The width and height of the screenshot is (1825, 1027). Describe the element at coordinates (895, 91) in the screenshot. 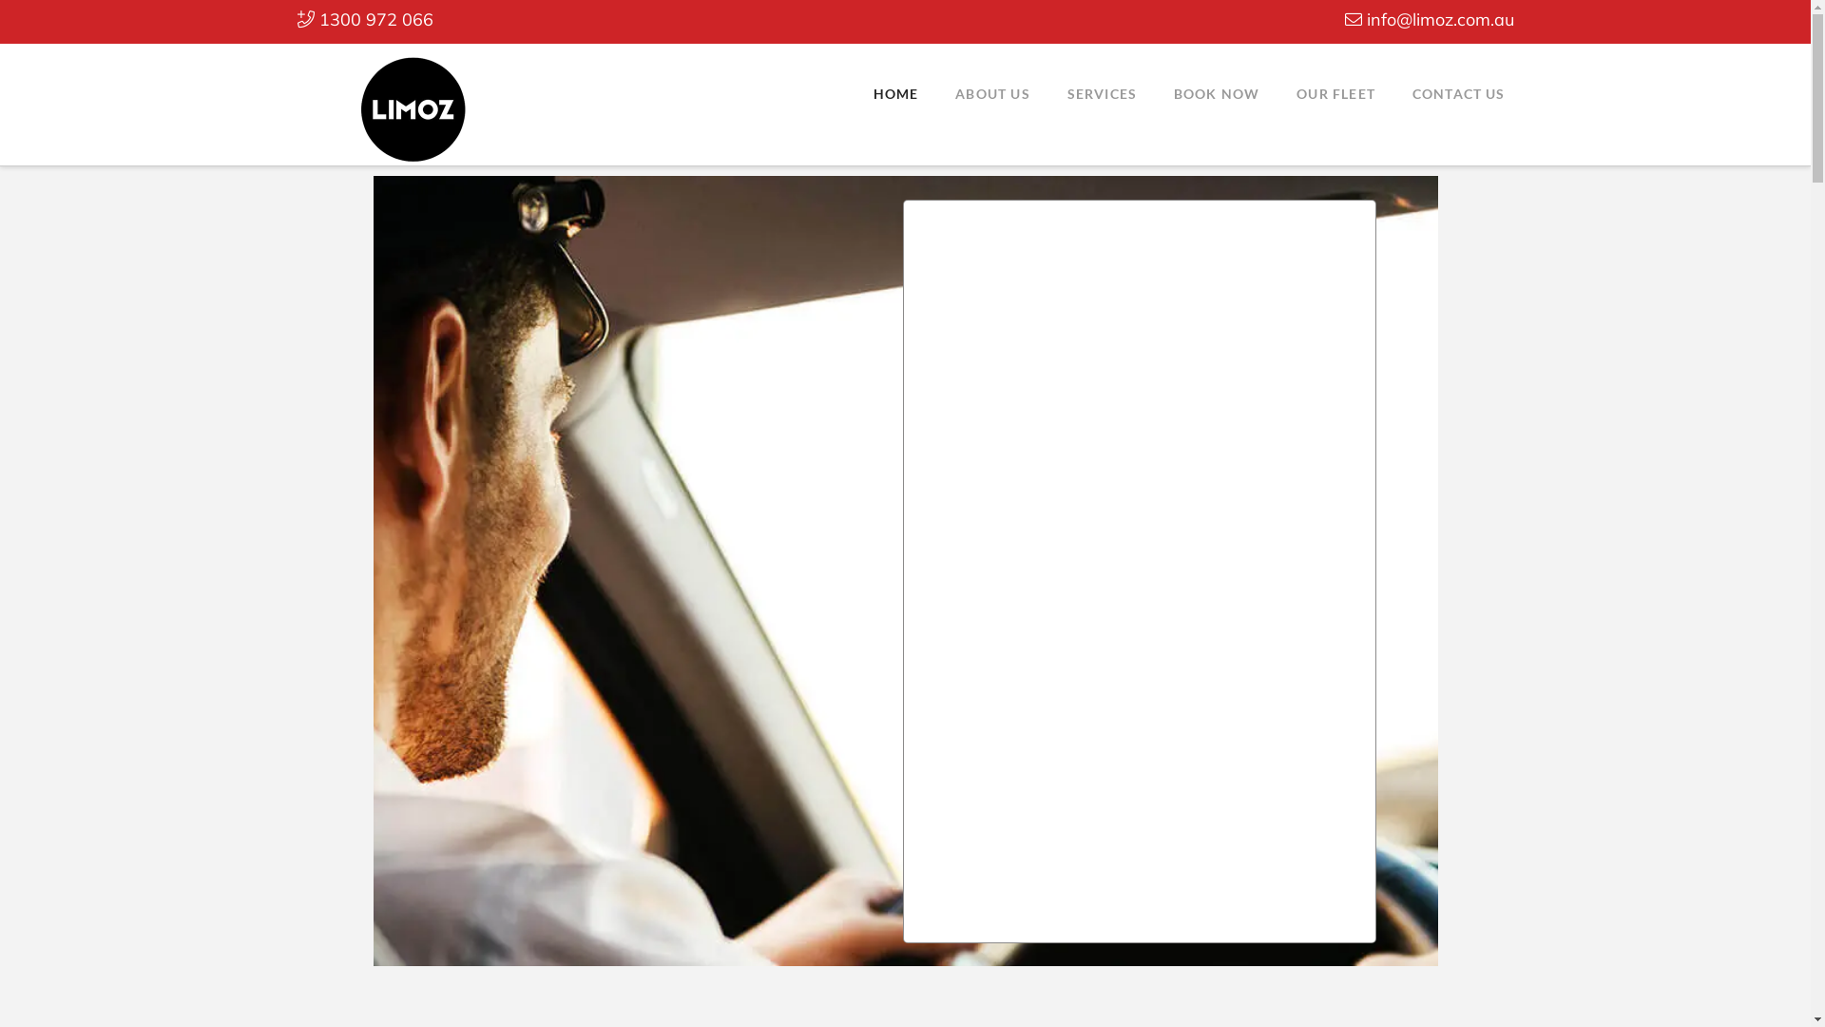

I see `HOME` at that location.